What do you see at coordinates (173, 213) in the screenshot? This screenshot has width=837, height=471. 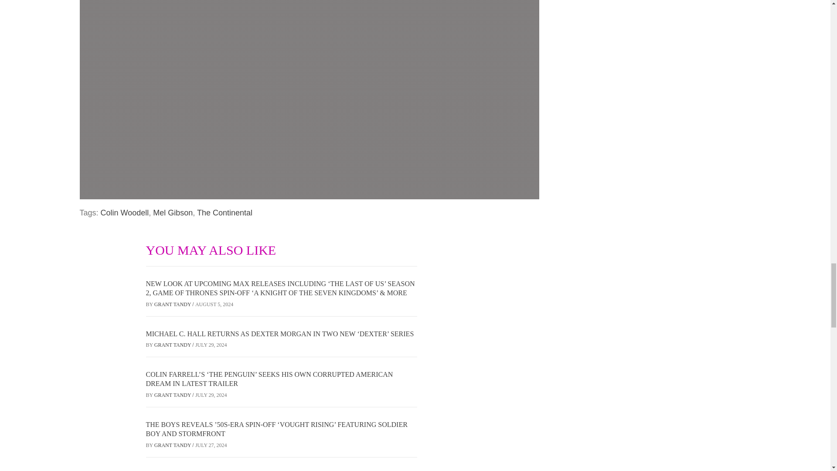 I see `Mel Gibson` at bounding box center [173, 213].